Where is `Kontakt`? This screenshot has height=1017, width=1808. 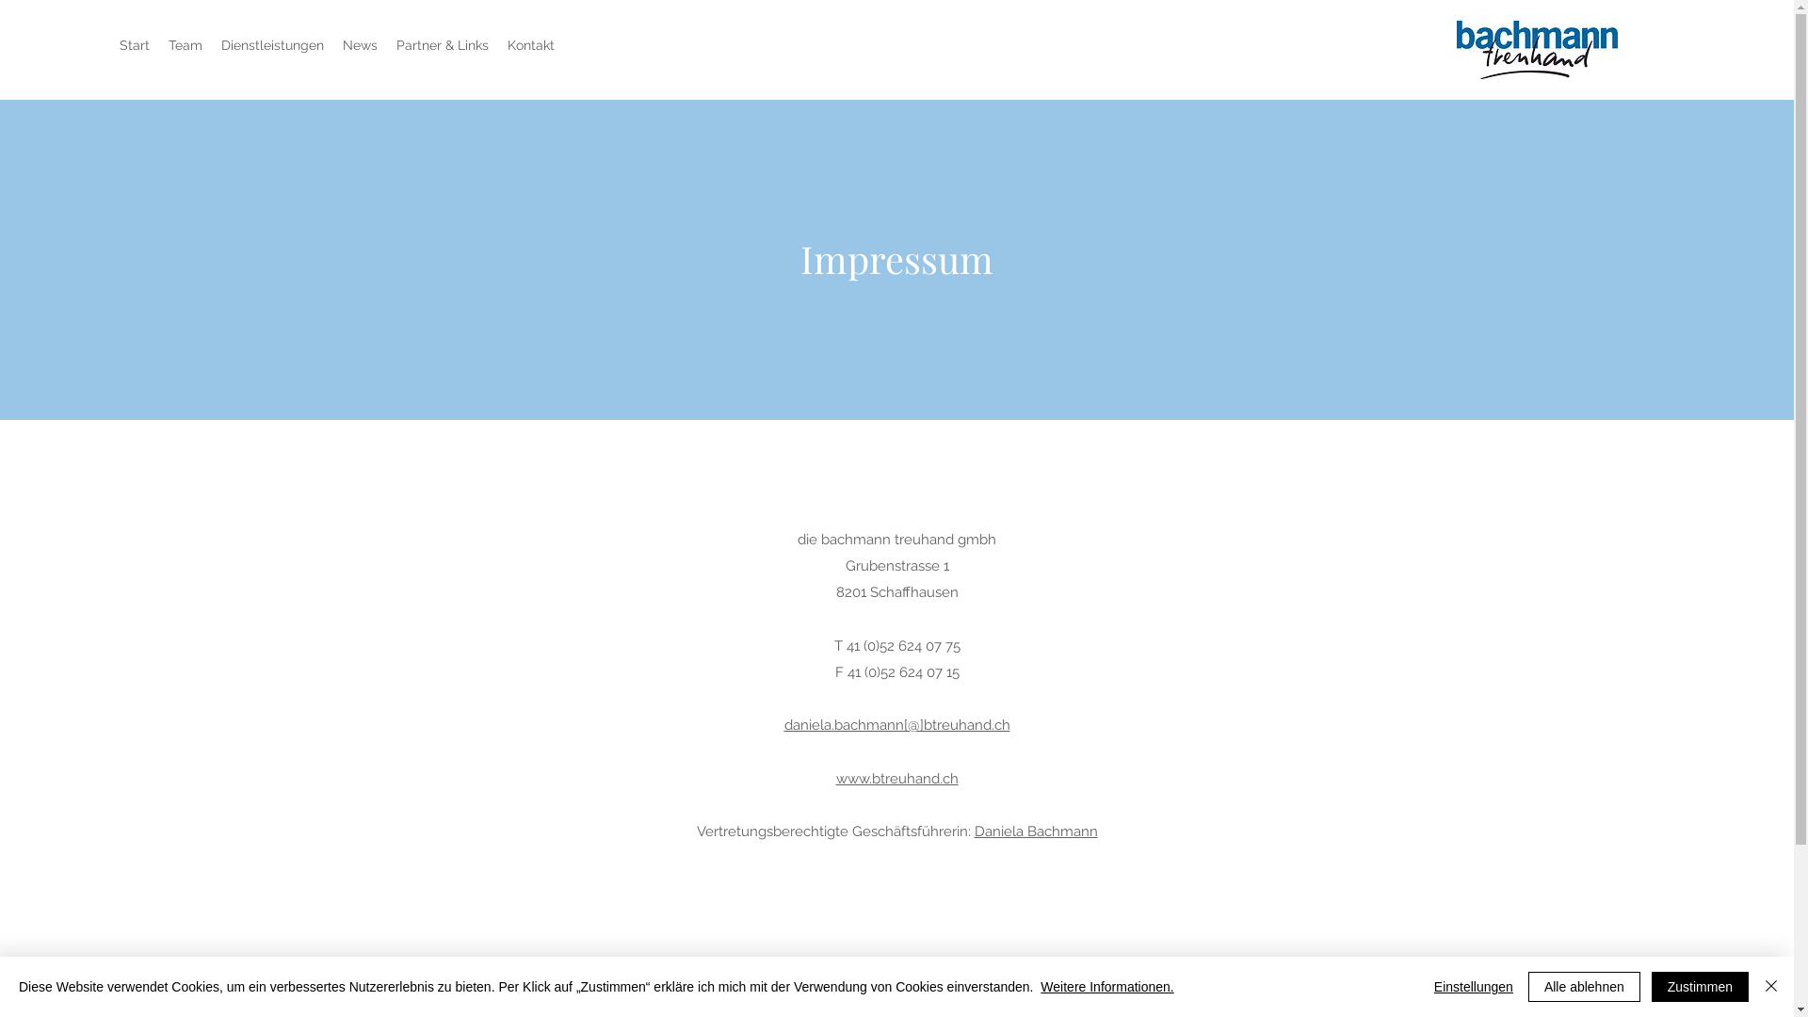
Kontakt is located at coordinates (531, 45).